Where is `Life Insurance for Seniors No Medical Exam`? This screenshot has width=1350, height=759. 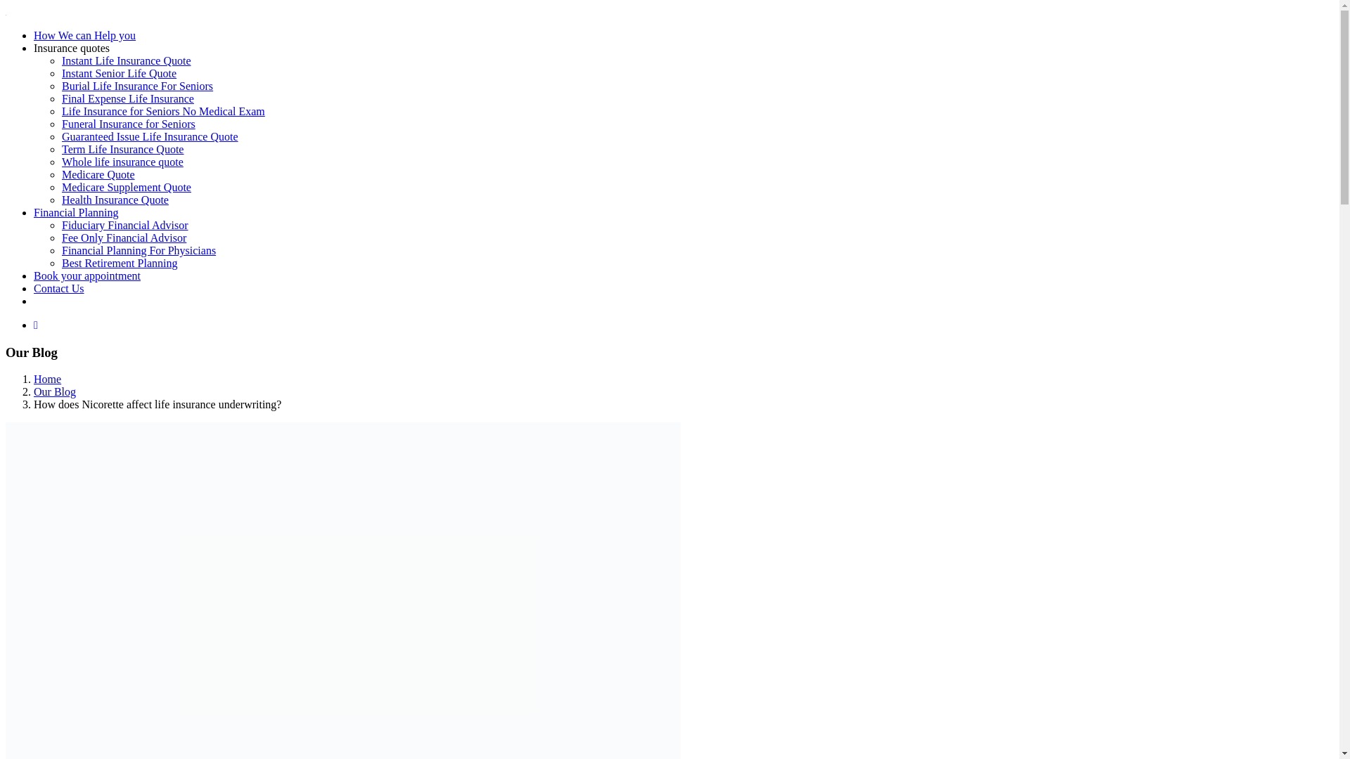
Life Insurance for Seniors No Medical Exam is located at coordinates (163, 111).